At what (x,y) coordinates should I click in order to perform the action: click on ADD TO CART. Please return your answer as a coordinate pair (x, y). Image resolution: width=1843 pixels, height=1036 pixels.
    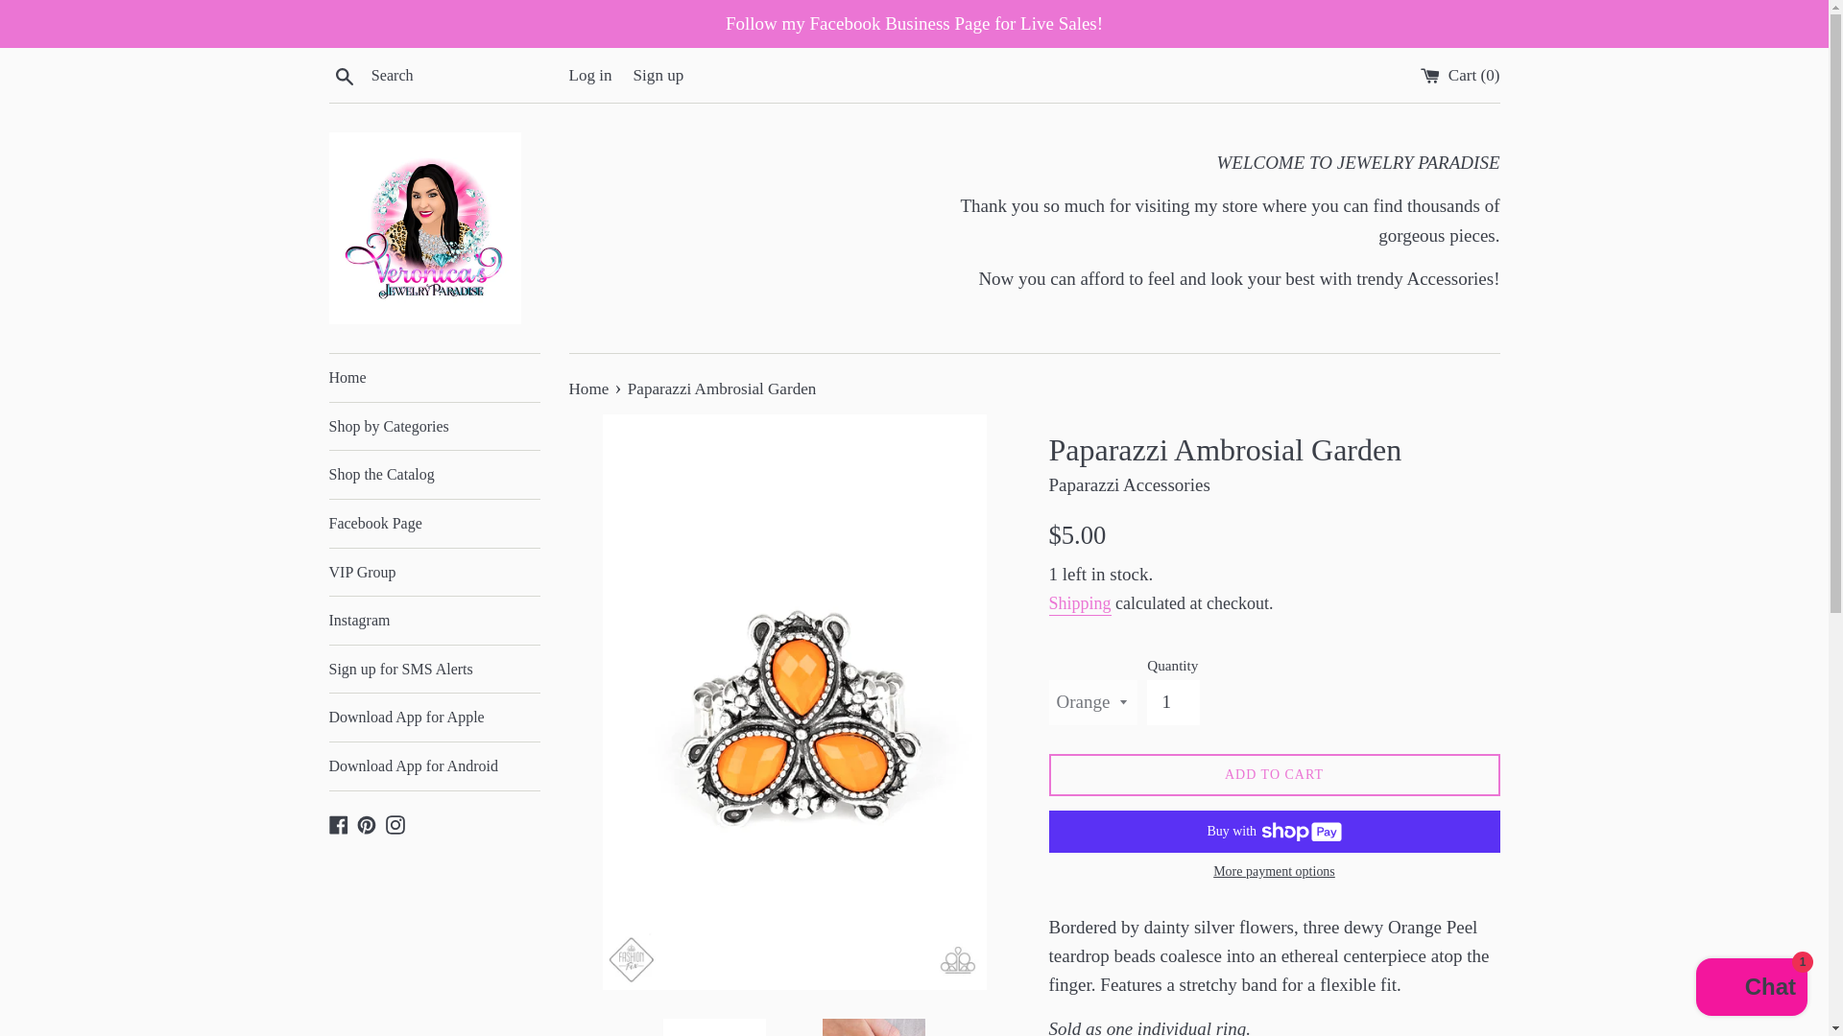
    Looking at the image, I should click on (1274, 775).